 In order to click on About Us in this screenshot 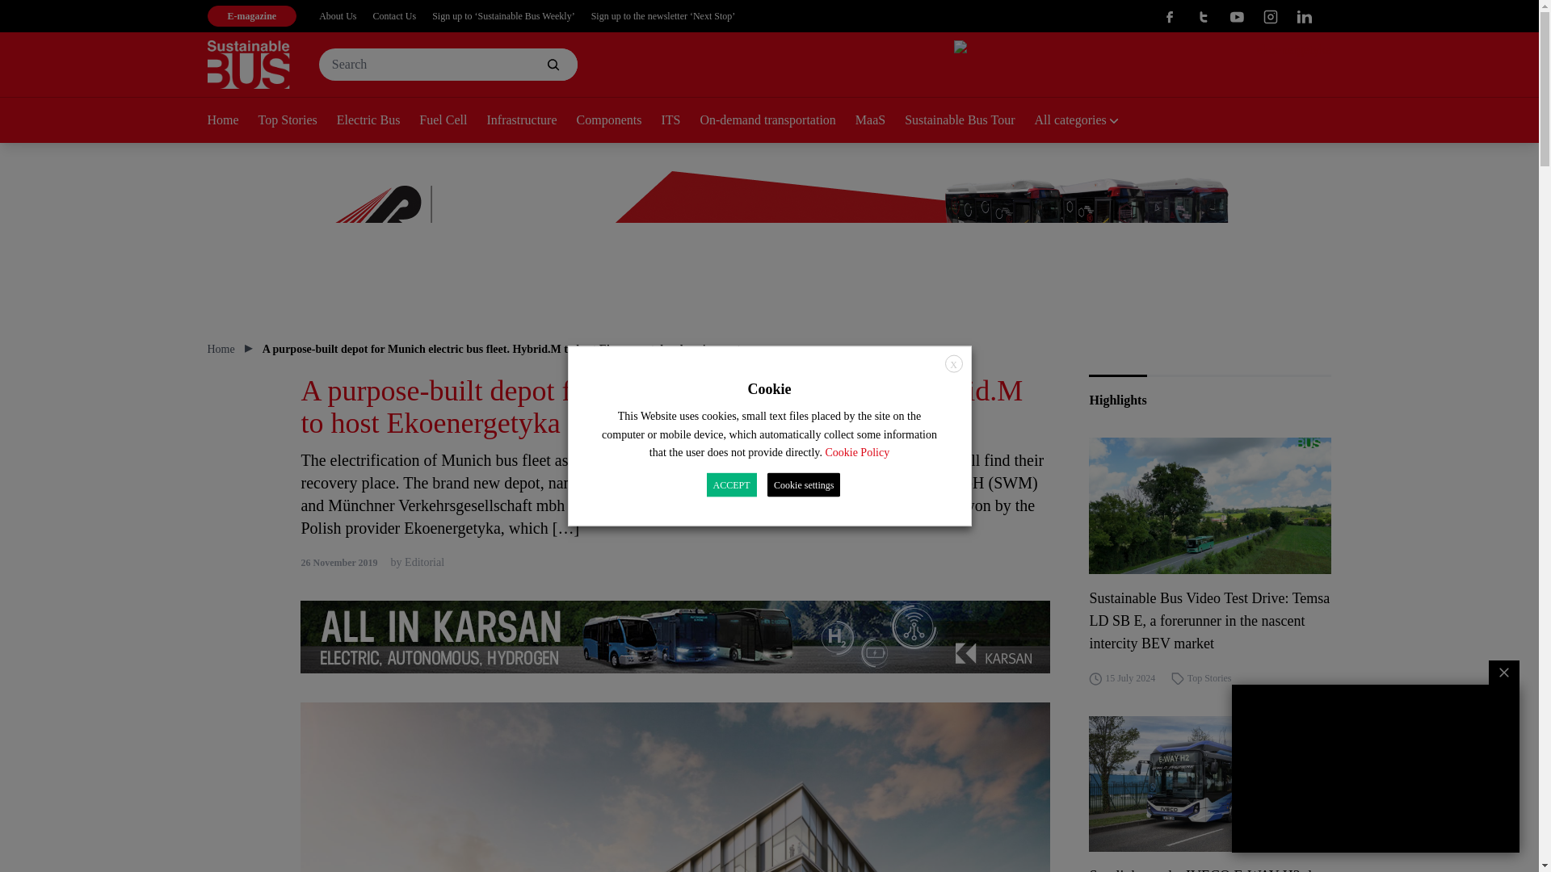, I will do `click(338, 16)`.